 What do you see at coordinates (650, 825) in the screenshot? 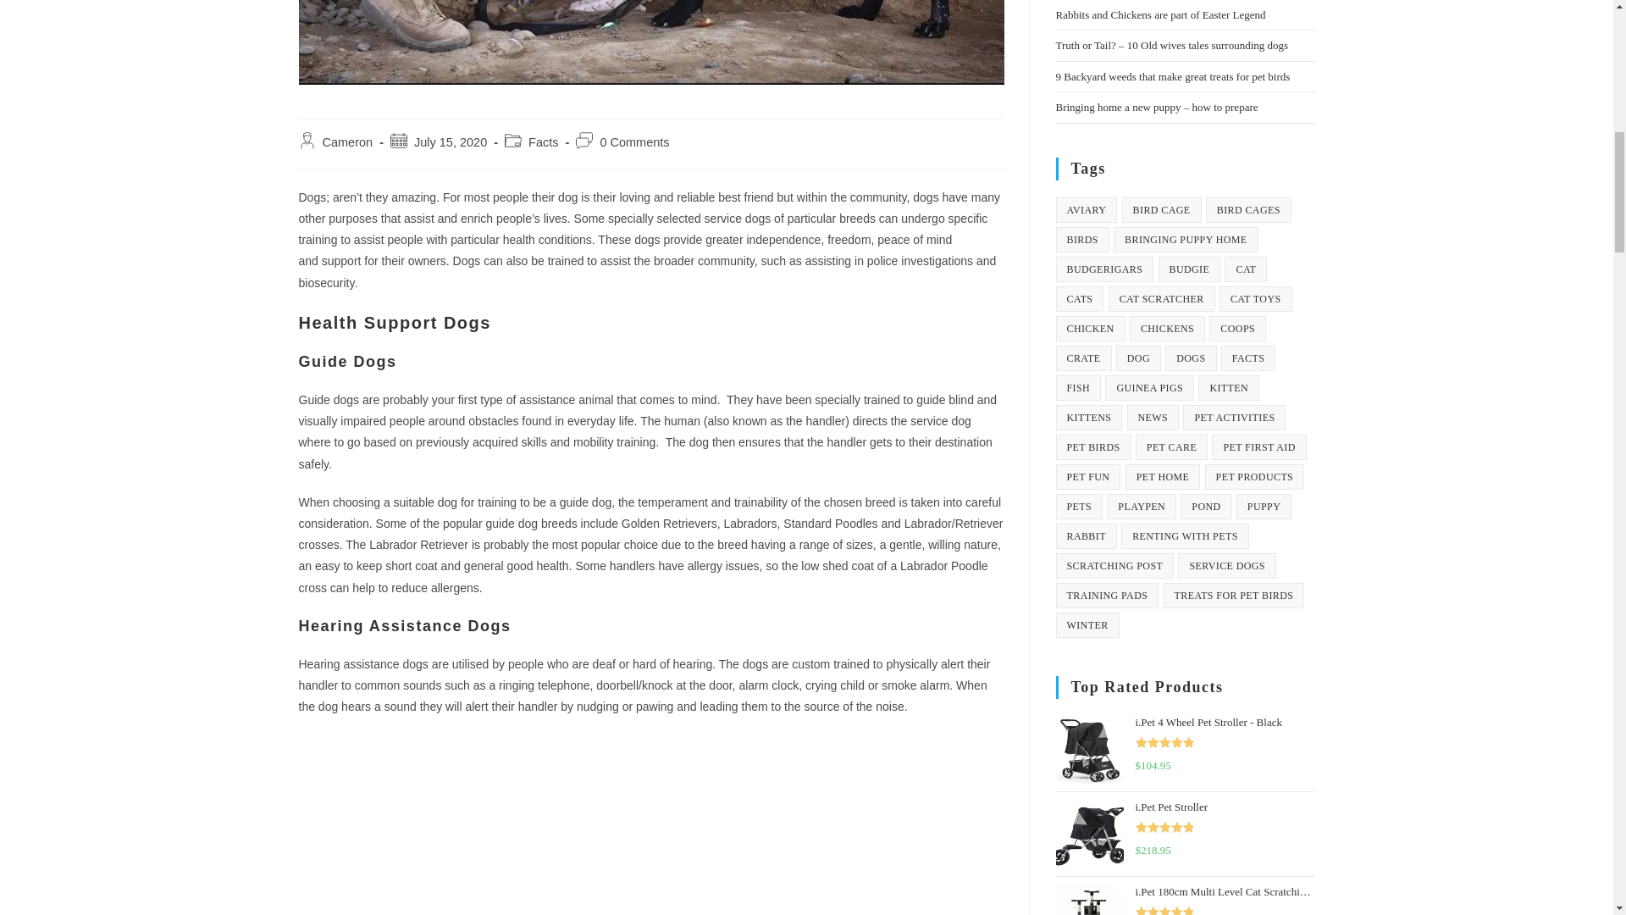
I see `service dog` at bounding box center [650, 825].